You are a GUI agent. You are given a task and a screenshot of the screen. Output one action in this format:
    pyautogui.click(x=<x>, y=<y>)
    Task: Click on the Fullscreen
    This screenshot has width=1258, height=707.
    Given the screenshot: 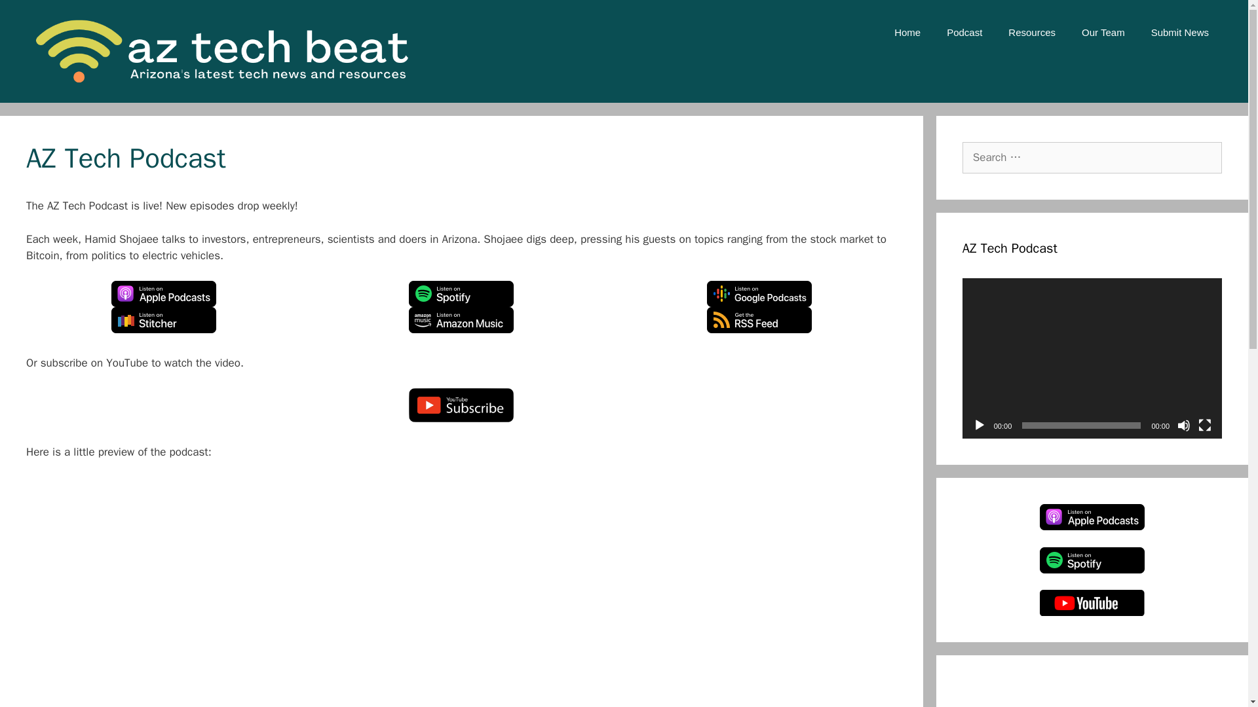 What is the action you would take?
    pyautogui.click(x=1204, y=426)
    